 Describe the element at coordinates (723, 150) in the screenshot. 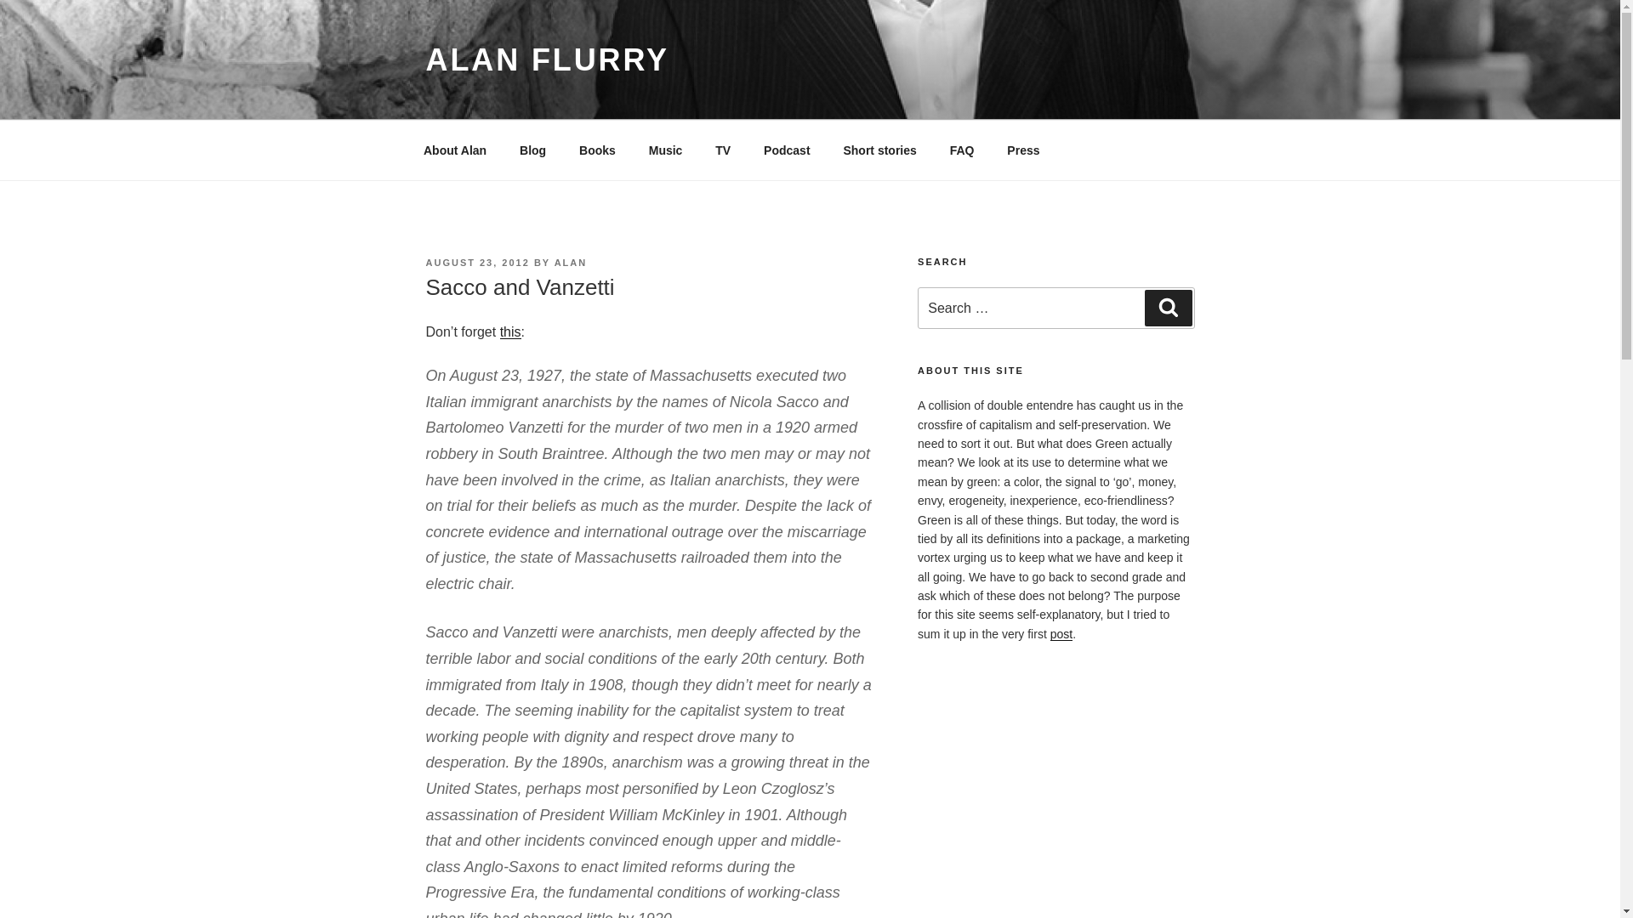

I see `TV` at that location.